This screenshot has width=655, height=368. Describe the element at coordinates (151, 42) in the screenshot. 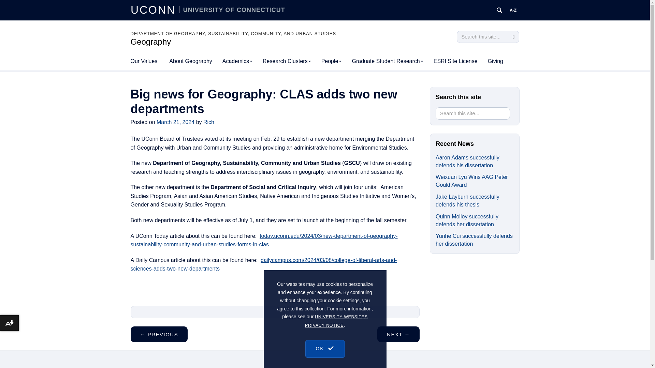

I see `Geography` at that location.